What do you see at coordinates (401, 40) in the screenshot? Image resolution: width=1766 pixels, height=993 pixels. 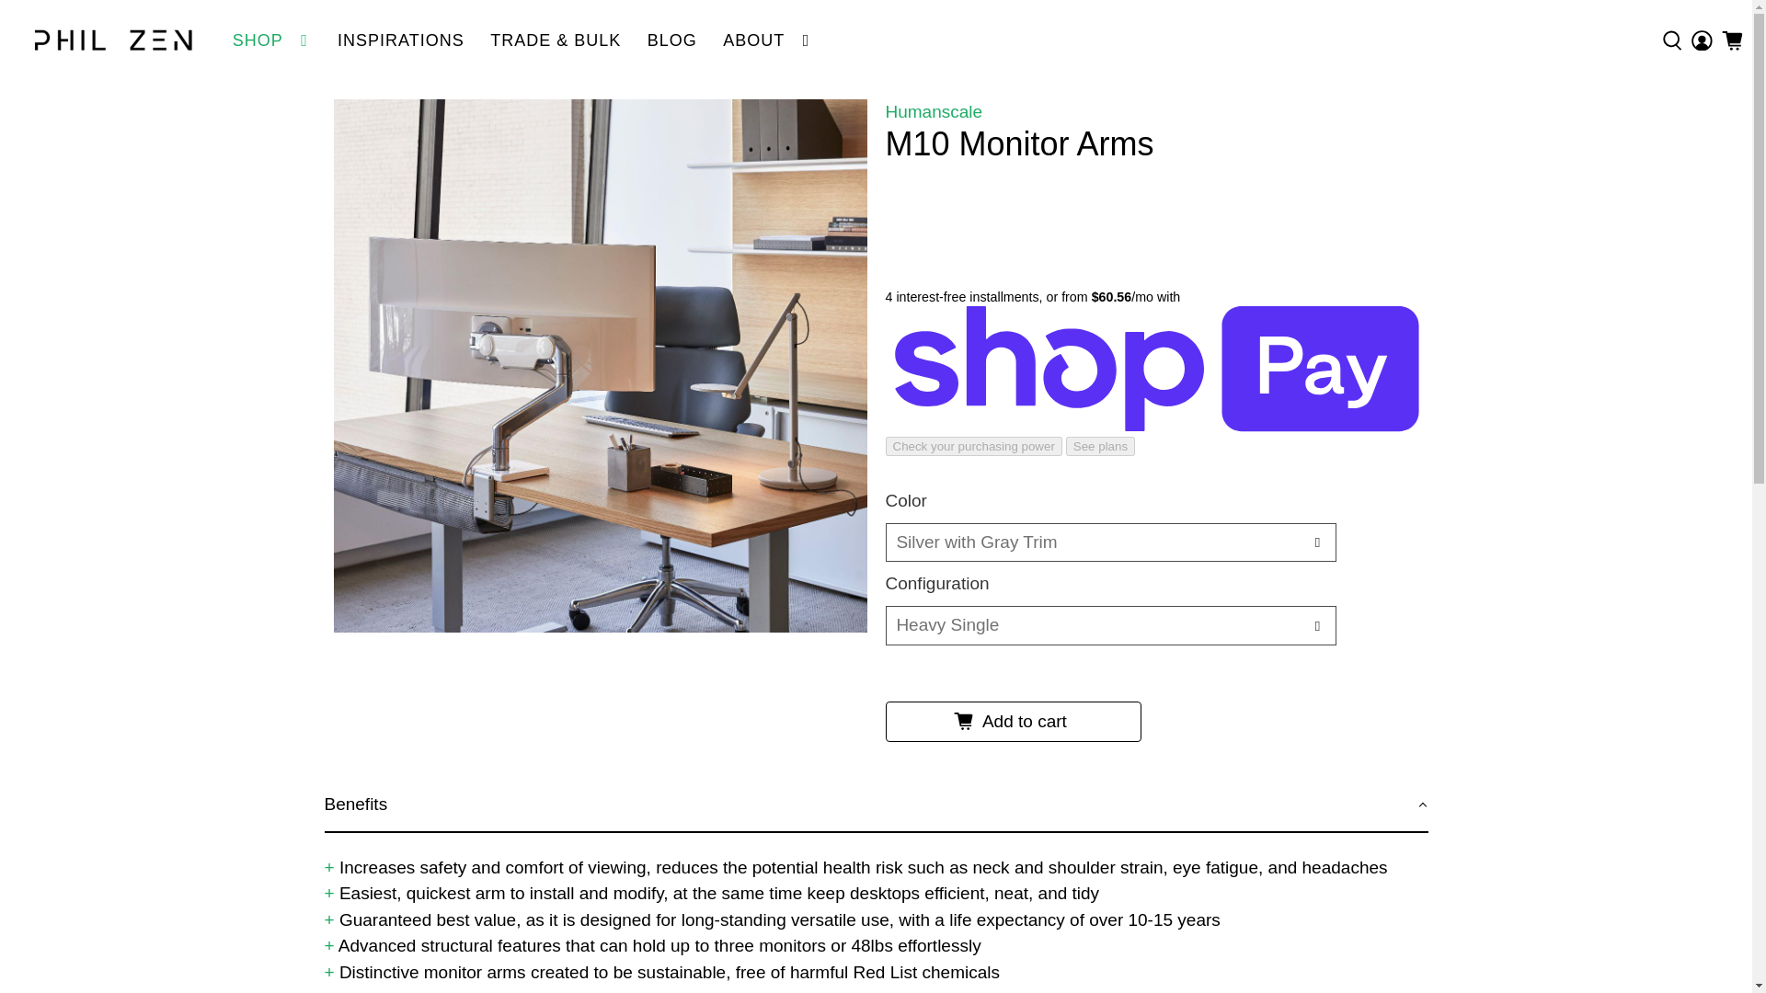 I see `INSPIRATIONS` at bounding box center [401, 40].